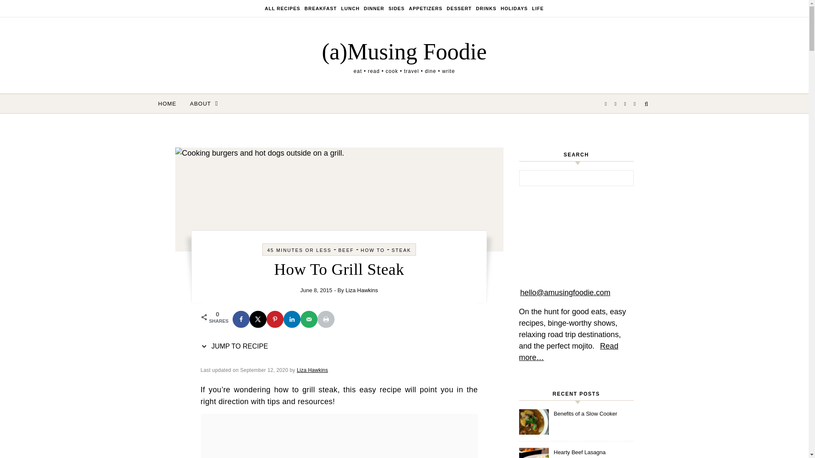 The height and width of the screenshot is (458, 815). What do you see at coordinates (284, 8) in the screenshot?
I see `ALL RECIPES` at bounding box center [284, 8].